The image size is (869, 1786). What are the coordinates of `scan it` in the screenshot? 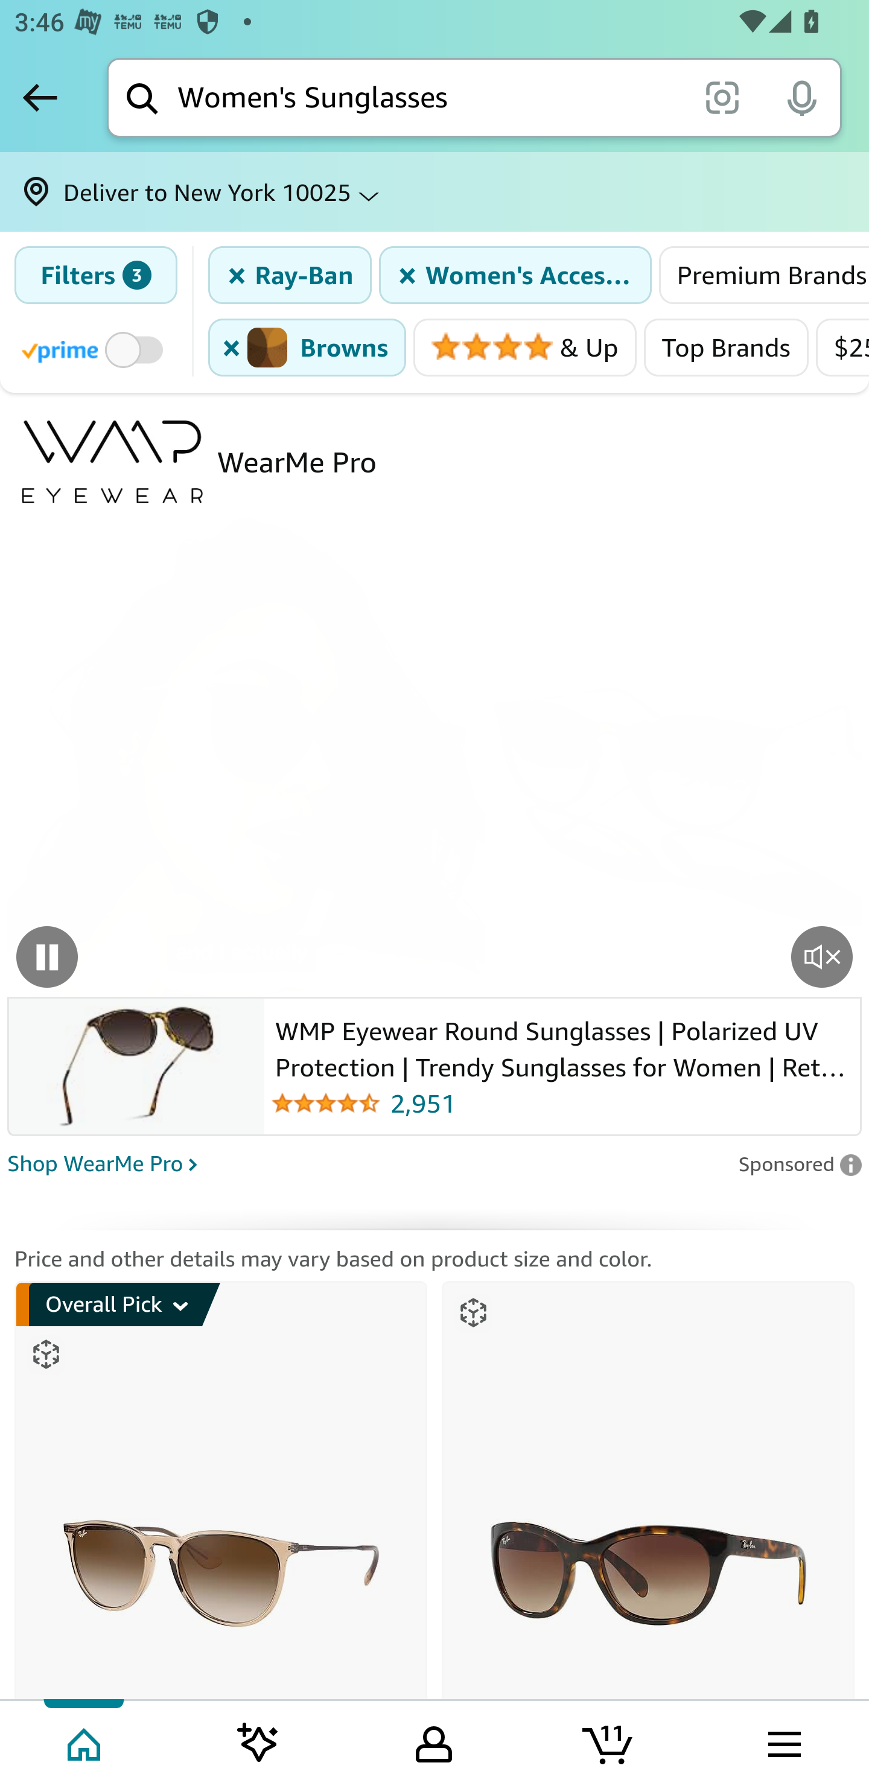 It's located at (722, 97).